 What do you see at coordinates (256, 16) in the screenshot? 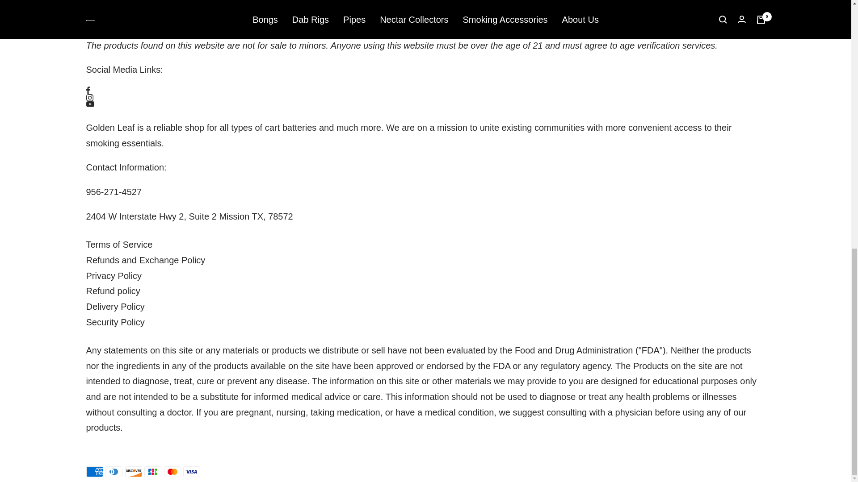
I see `Register` at bounding box center [256, 16].